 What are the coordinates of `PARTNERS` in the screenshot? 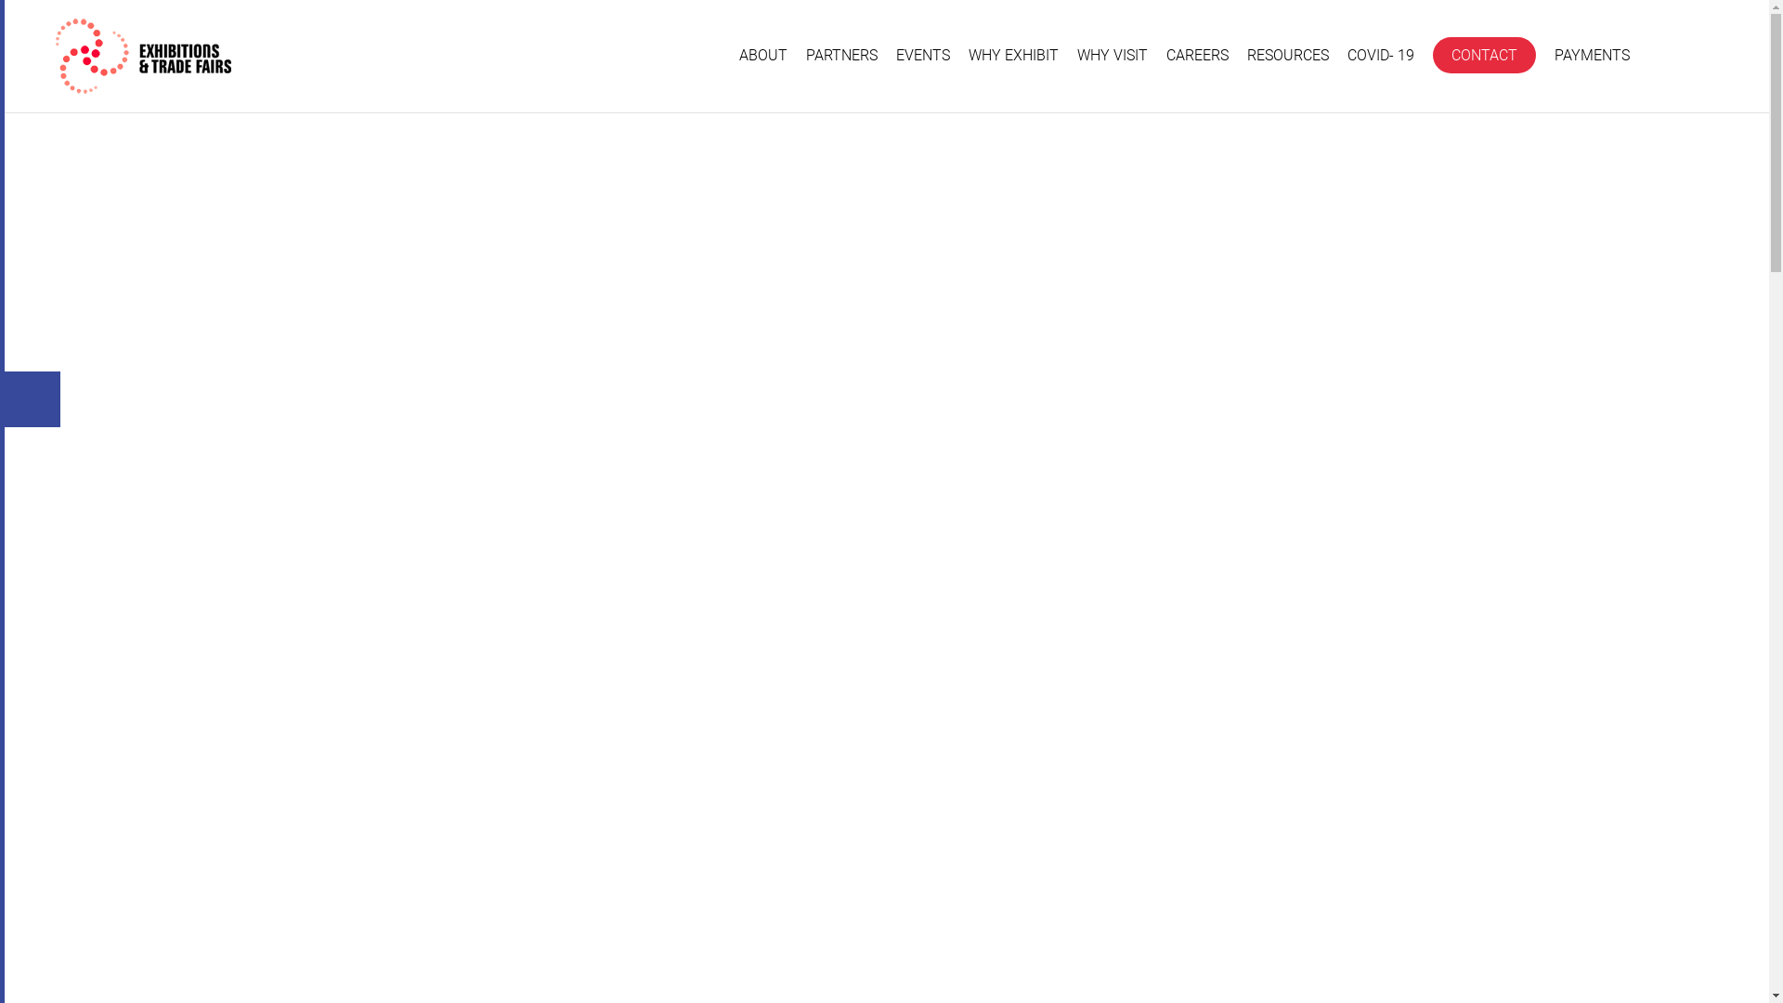 It's located at (841, 56).